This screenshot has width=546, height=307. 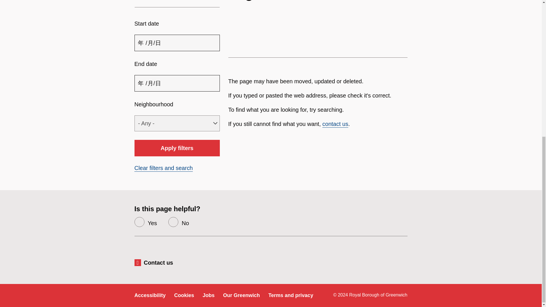 I want to click on Apply filters, so click(x=177, y=148).